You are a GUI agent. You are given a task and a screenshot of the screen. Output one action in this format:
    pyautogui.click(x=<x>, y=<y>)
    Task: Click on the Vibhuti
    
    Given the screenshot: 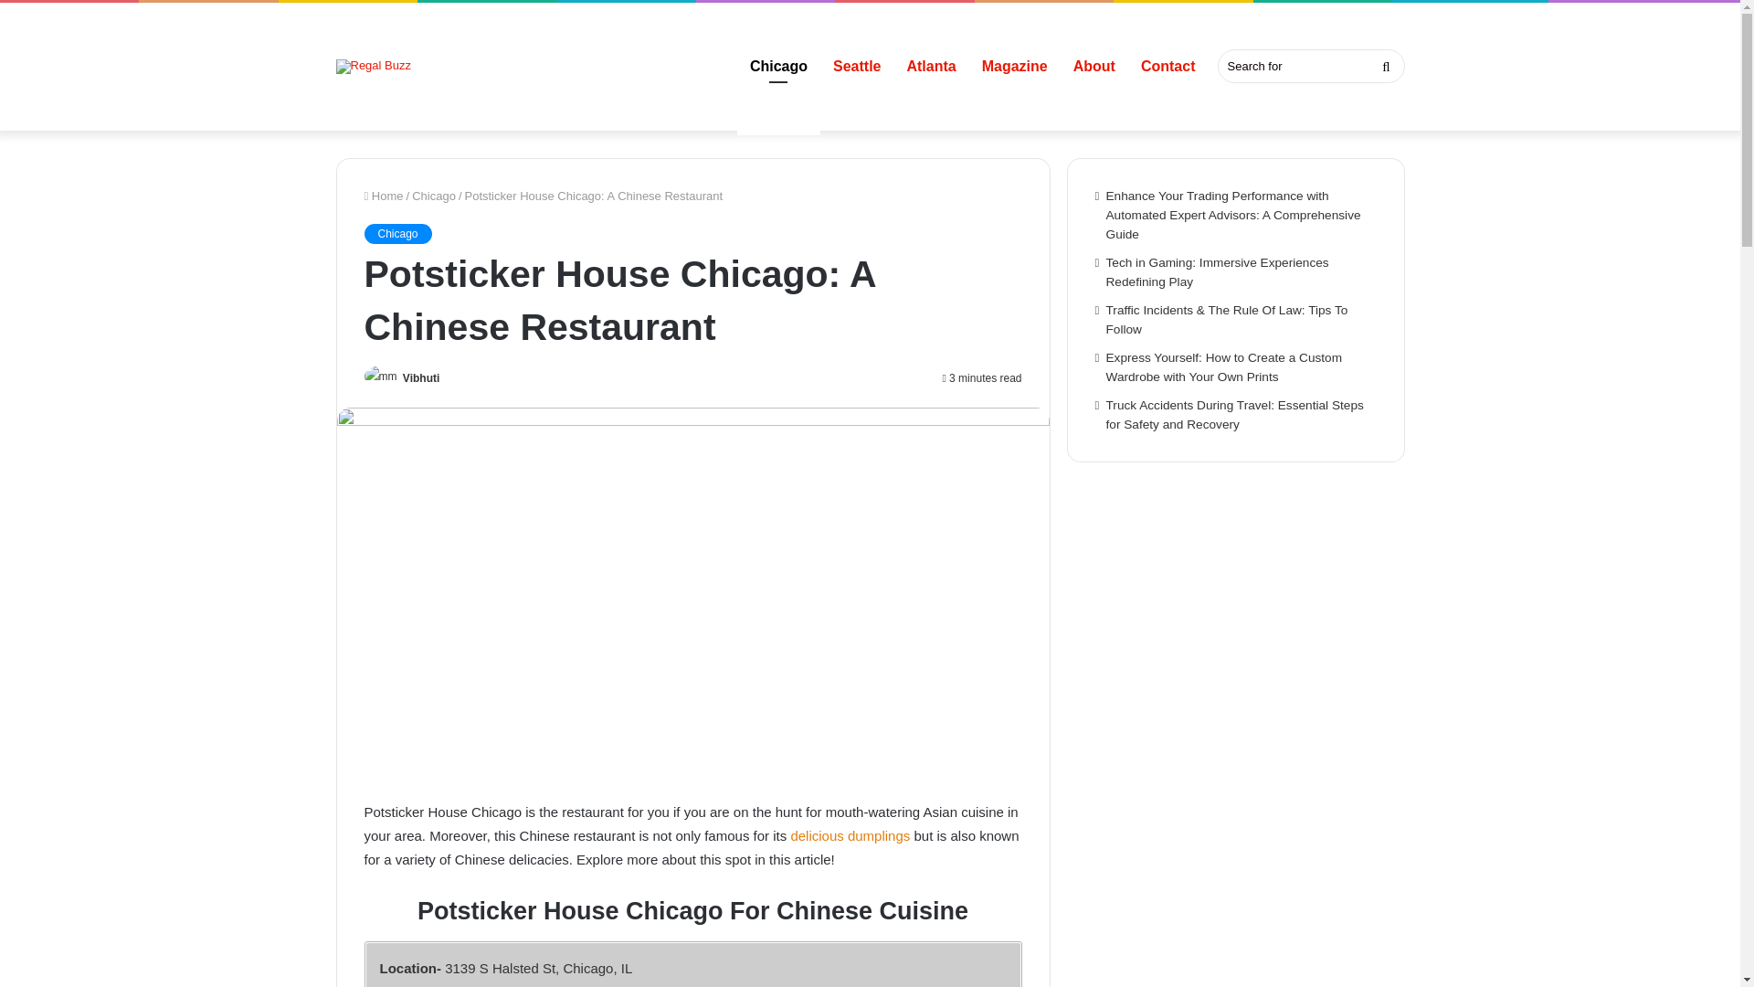 What is the action you would take?
    pyautogui.click(x=421, y=378)
    